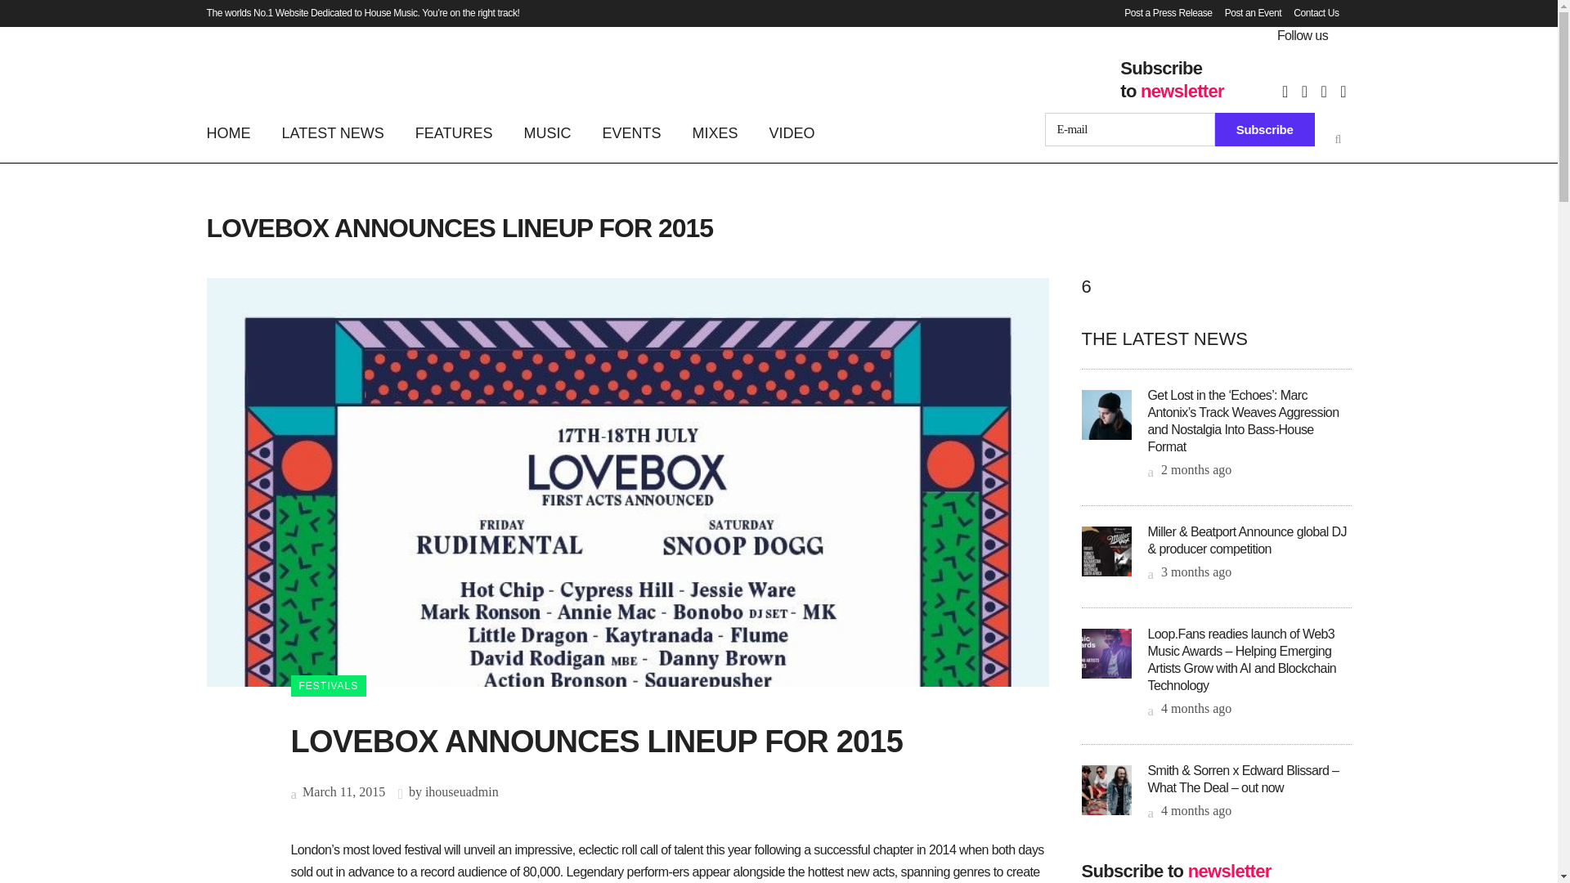 This screenshot has width=1570, height=883. I want to click on HOME, so click(235, 132).